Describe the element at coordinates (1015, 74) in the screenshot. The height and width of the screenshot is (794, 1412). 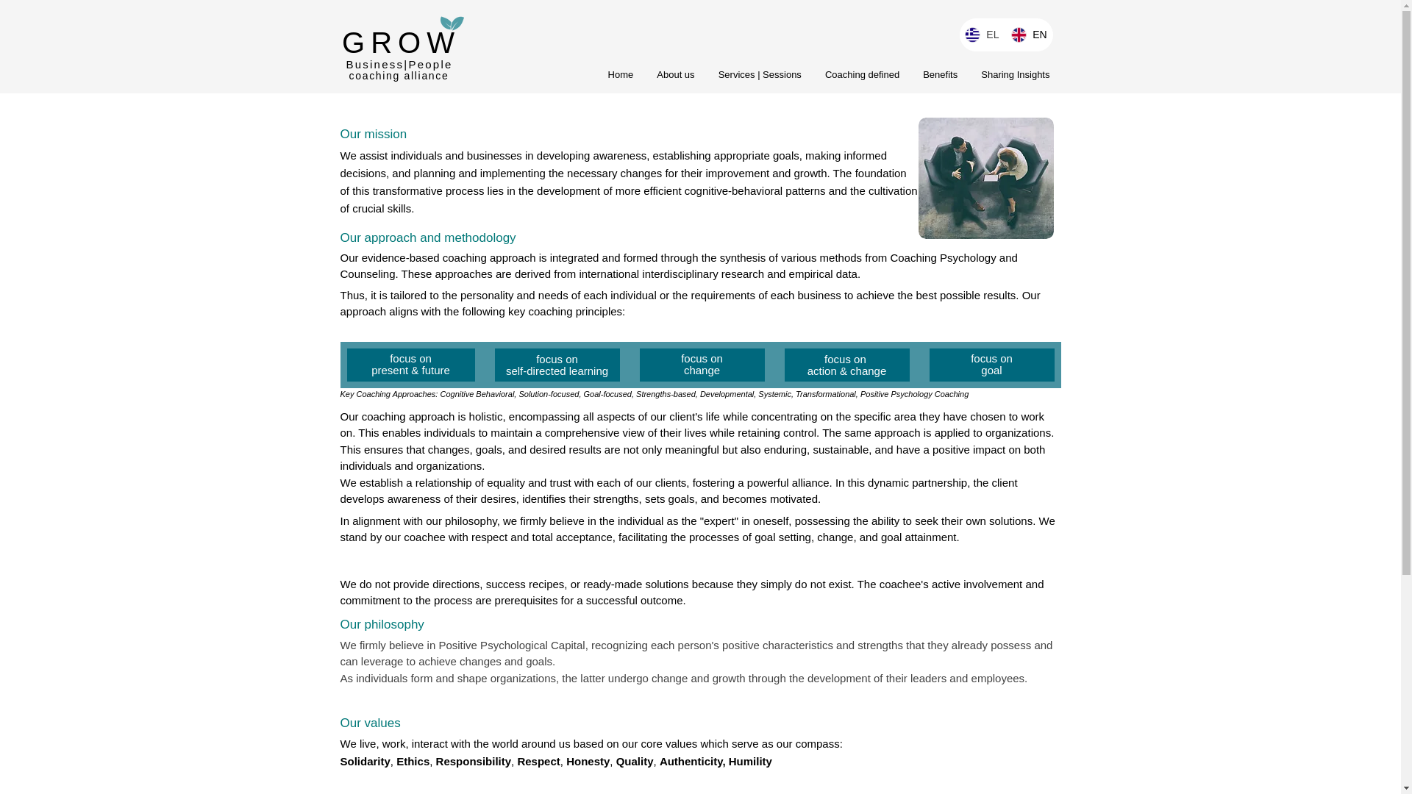
I see `Sharing Insights` at that location.